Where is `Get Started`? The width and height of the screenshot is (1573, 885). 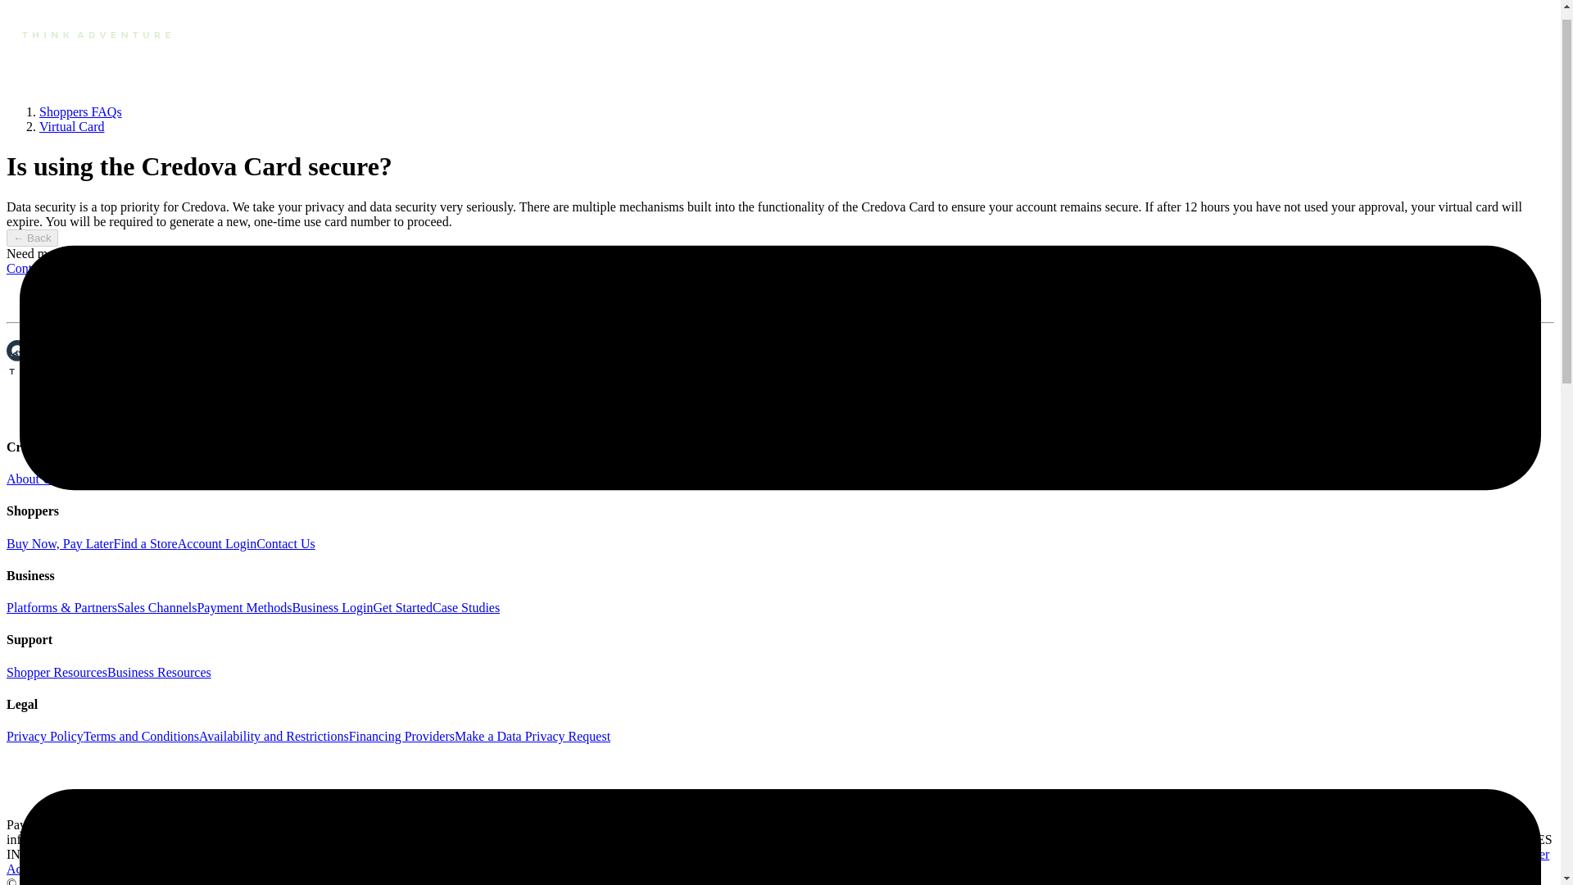
Get Started is located at coordinates (403, 607).